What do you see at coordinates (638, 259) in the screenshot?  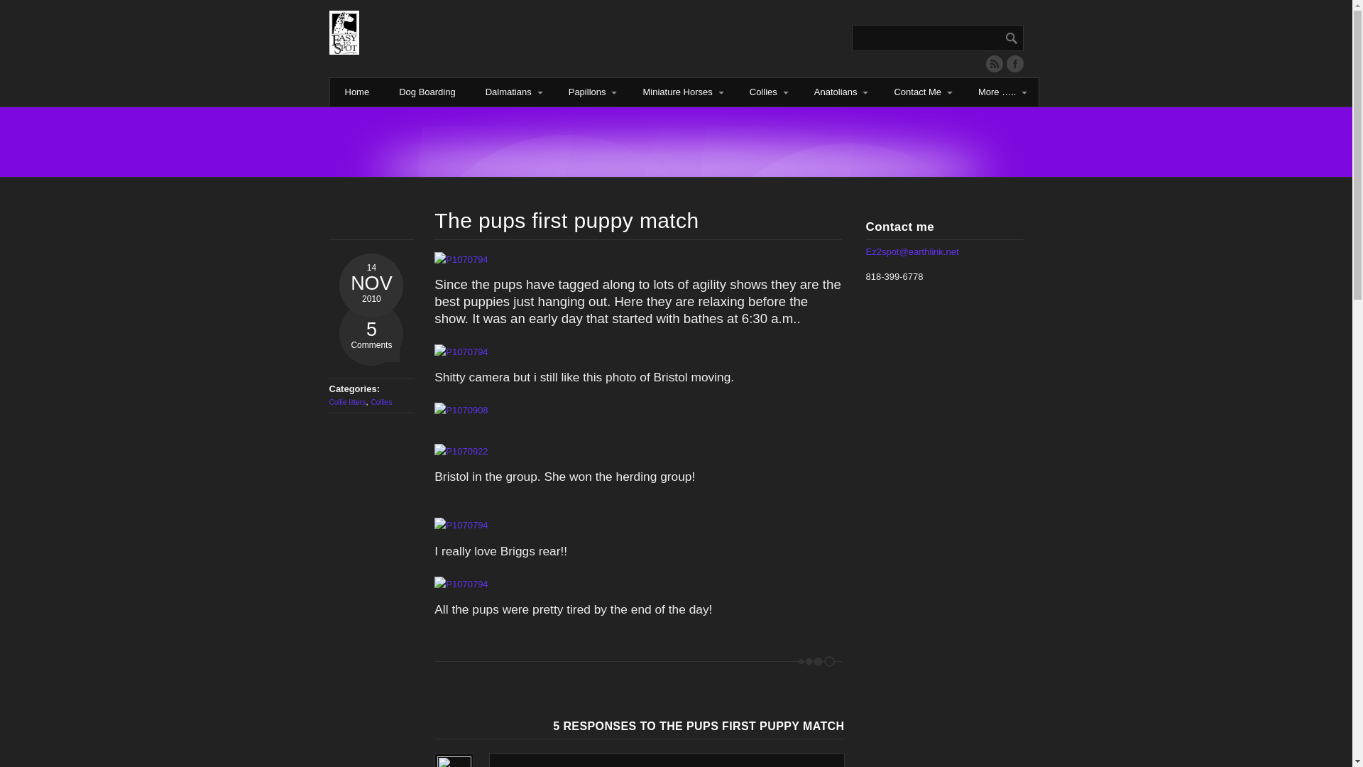 I see `P1070794` at bounding box center [638, 259].